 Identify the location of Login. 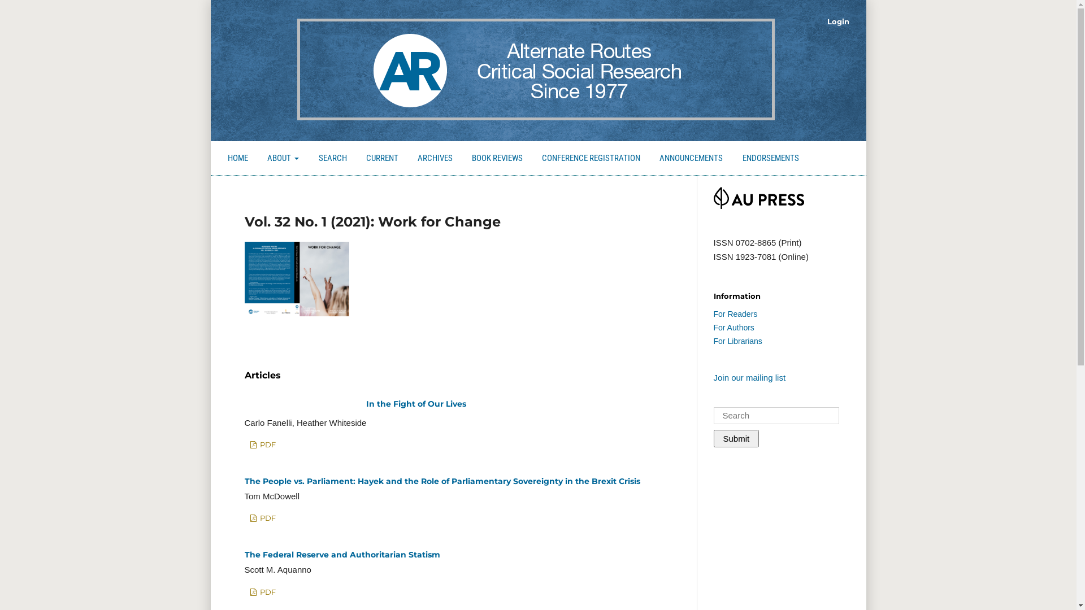
(839, 21).